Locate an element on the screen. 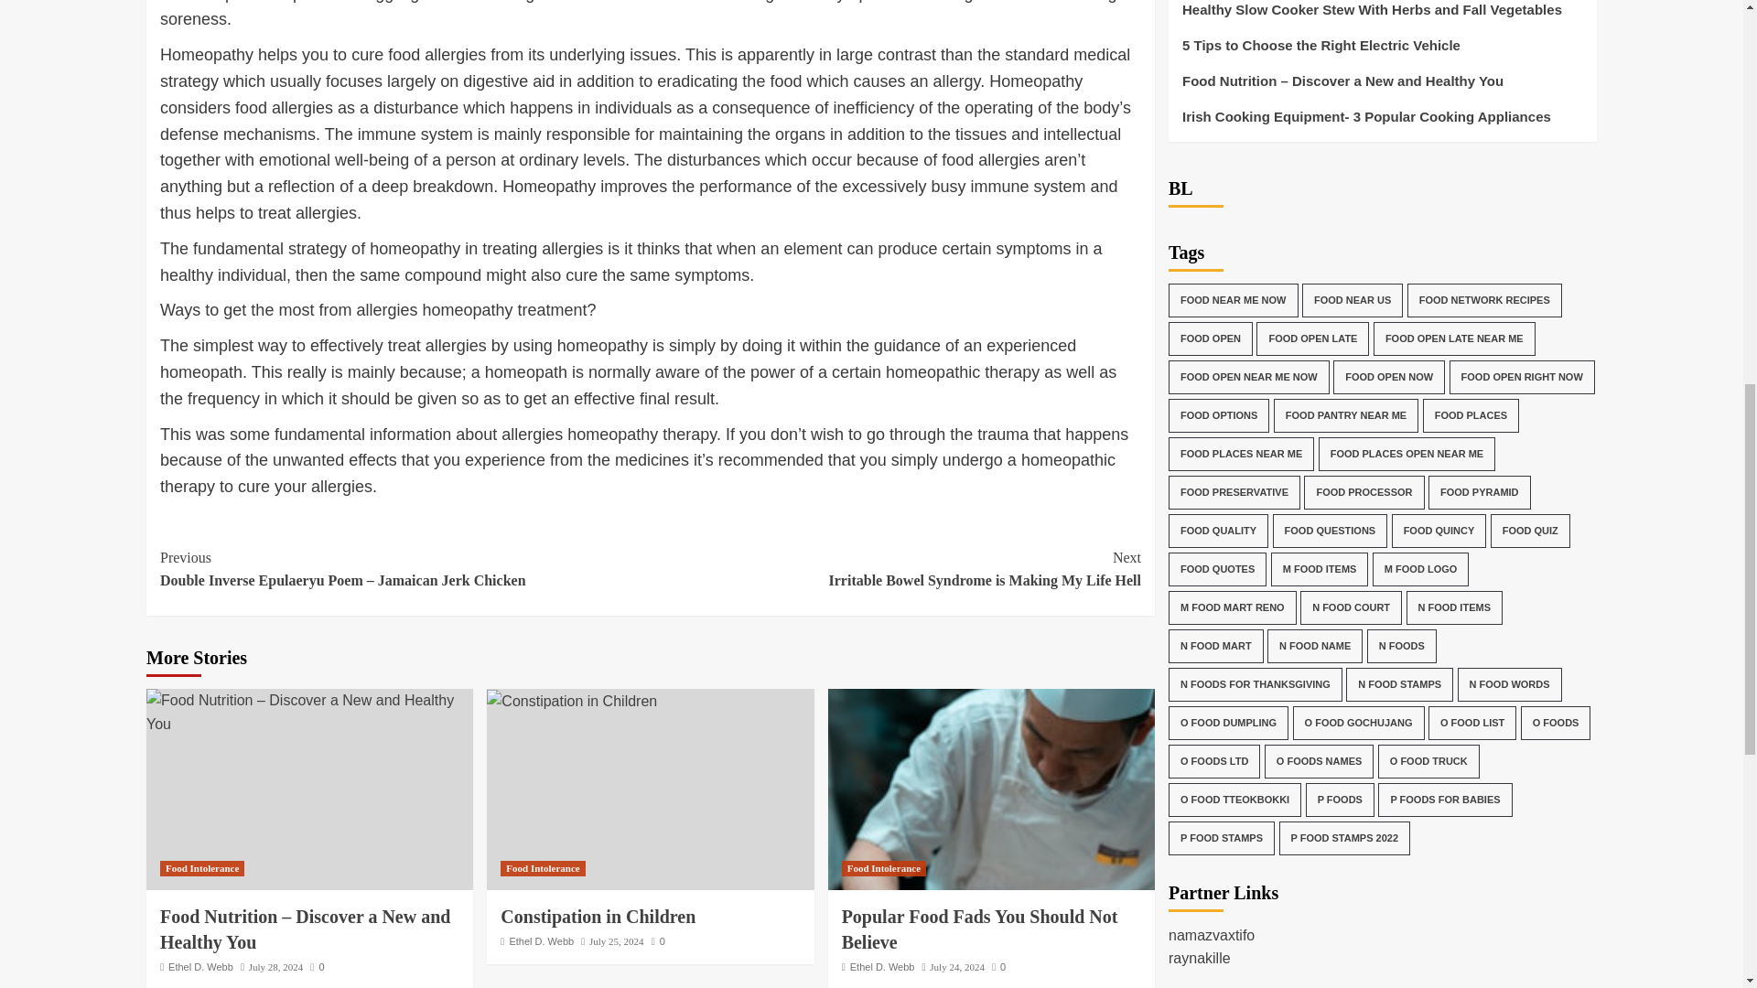 The width and height of the screenshot is (1757, 988). Ethel D. Webb is located at coordinates (895, 569).